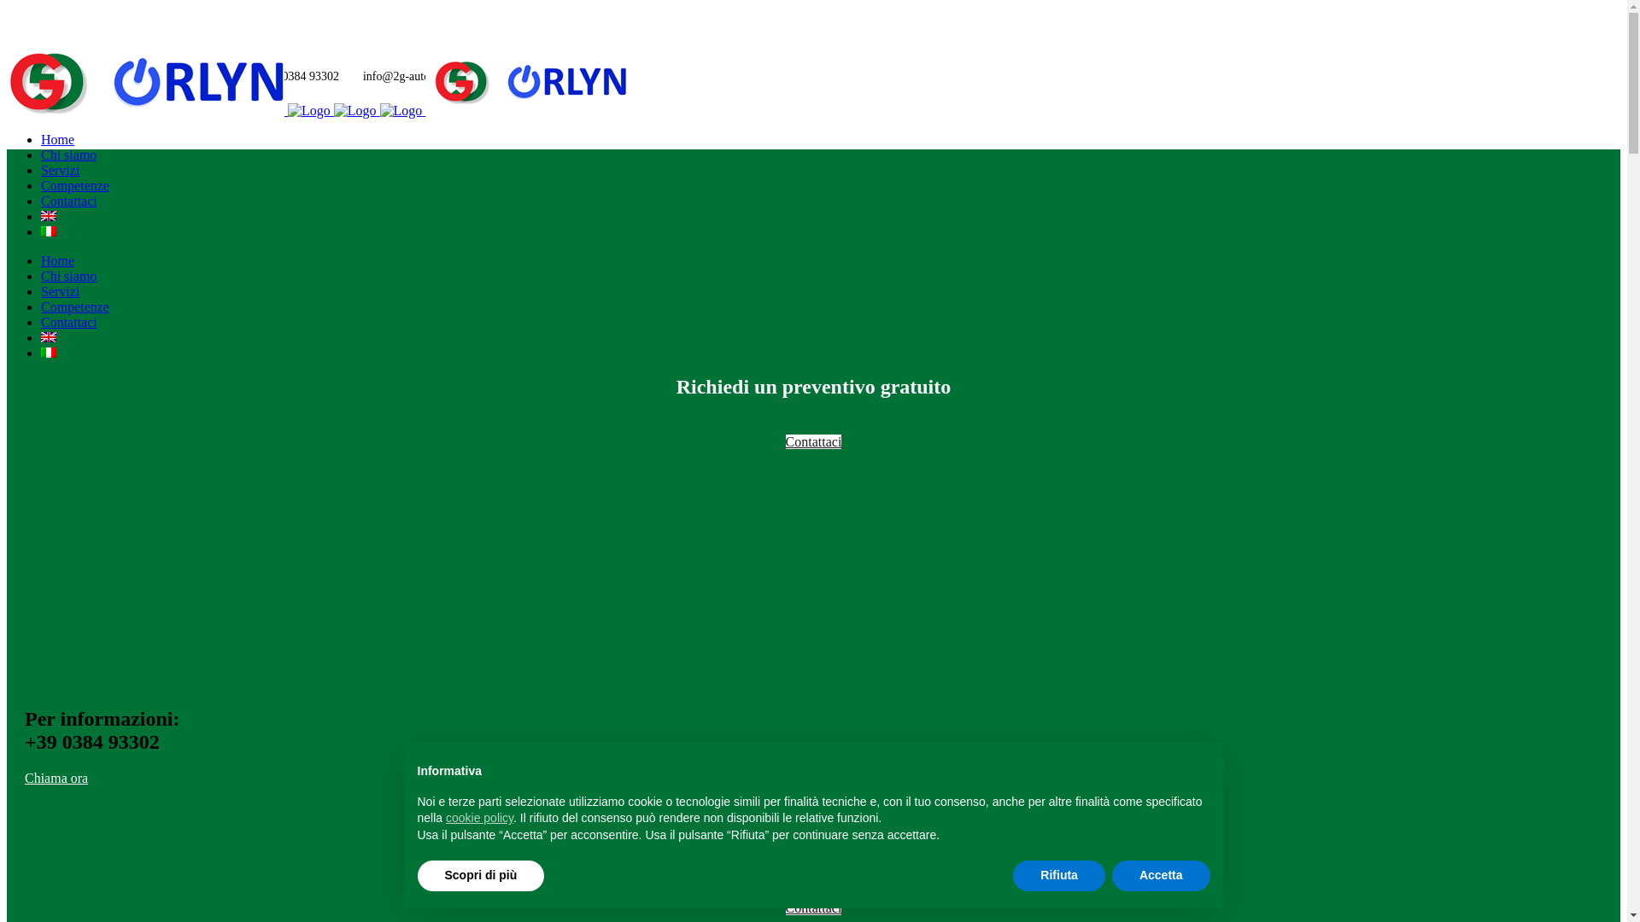  What do you see at coordinates (60, 292) in the screenshot?
I see `Servizi` at bounding box center [60, 292].